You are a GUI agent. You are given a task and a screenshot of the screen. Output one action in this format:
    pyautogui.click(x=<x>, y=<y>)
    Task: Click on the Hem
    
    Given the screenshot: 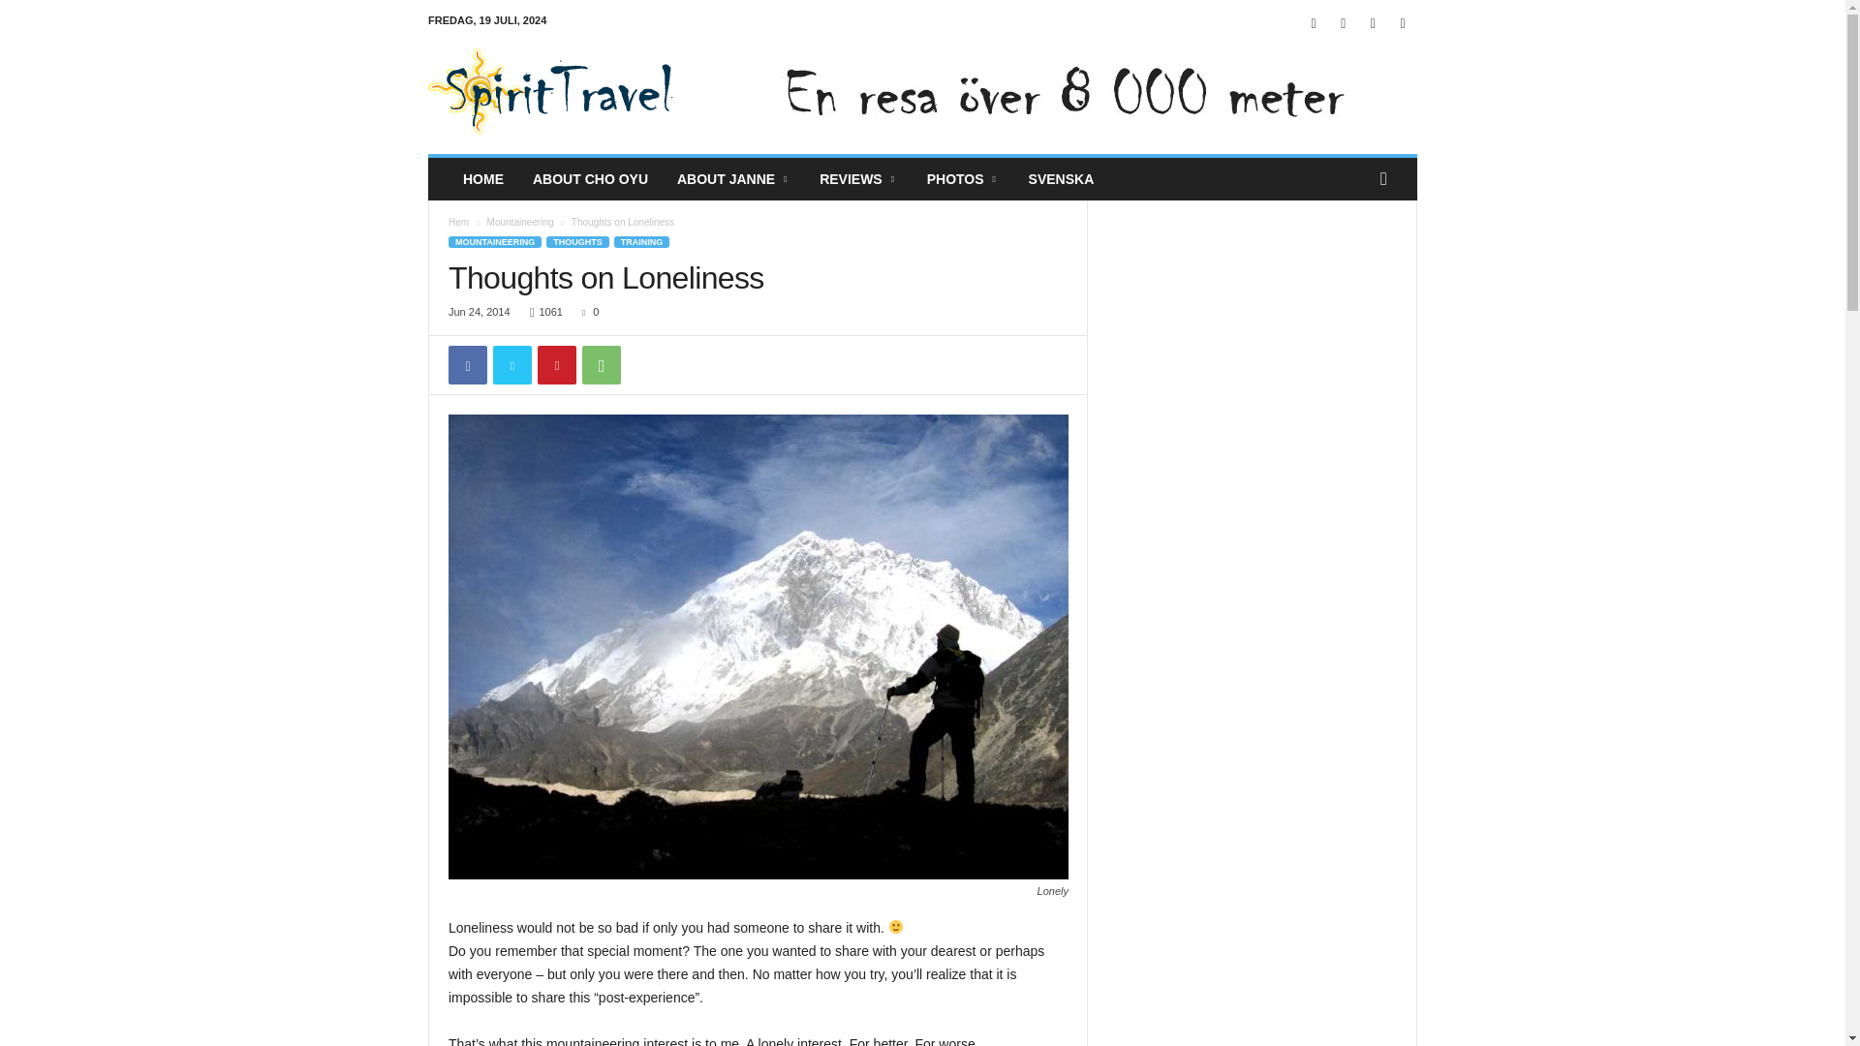 What is the action you would take?
    pyautogui.click(x=457, y=222)
    